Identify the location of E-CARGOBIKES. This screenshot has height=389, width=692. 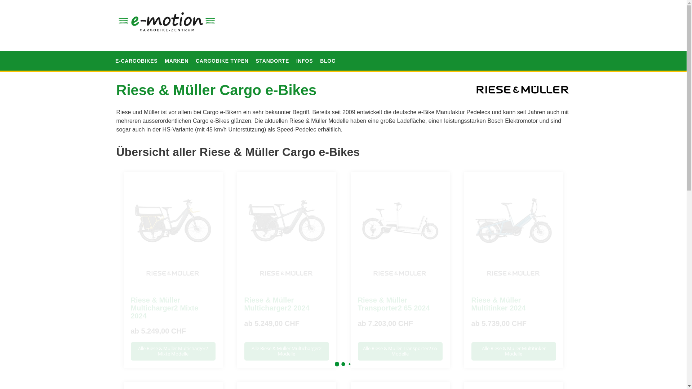
(136, 51).